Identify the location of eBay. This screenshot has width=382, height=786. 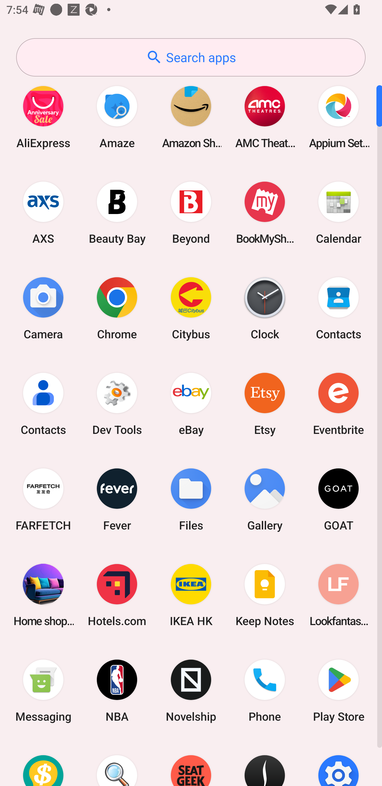
(191, 404).